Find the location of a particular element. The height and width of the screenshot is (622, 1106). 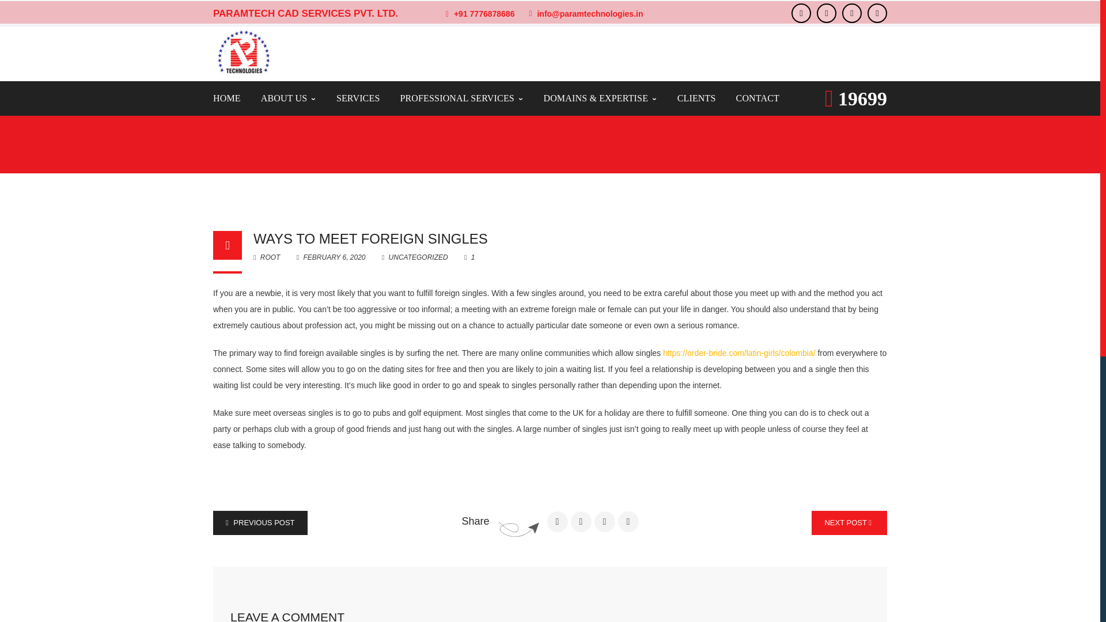

Uncategorized is located at coordinates (264, 108).